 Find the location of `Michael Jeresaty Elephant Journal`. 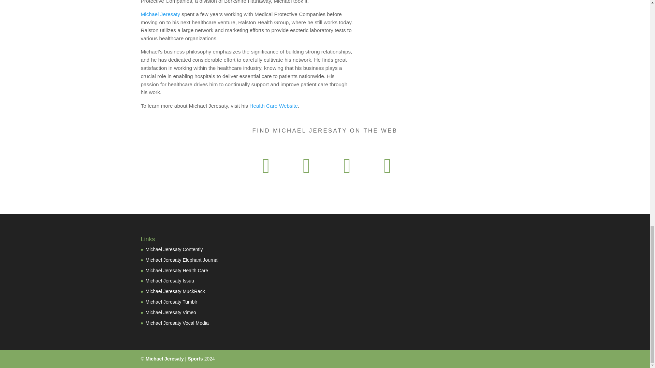

Michael Jeresaty Elephant Journal is located at coordinates (181, 260).